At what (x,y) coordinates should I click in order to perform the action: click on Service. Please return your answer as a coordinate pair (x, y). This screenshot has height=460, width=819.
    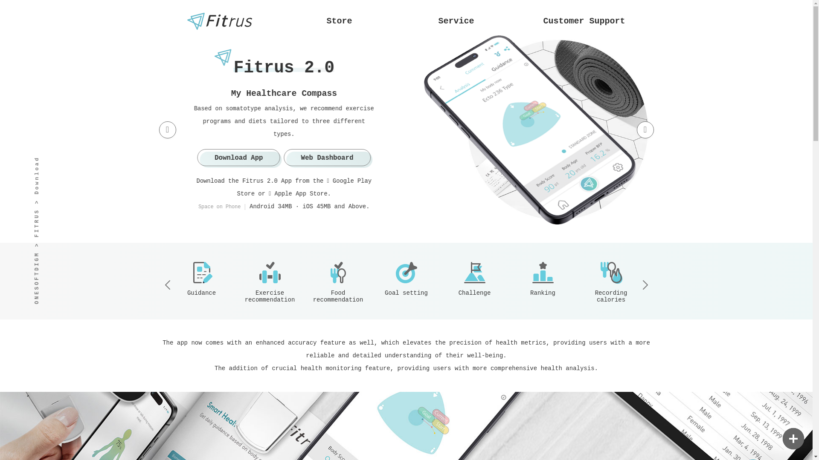
    Looking at the image, I should click on (456, 17).